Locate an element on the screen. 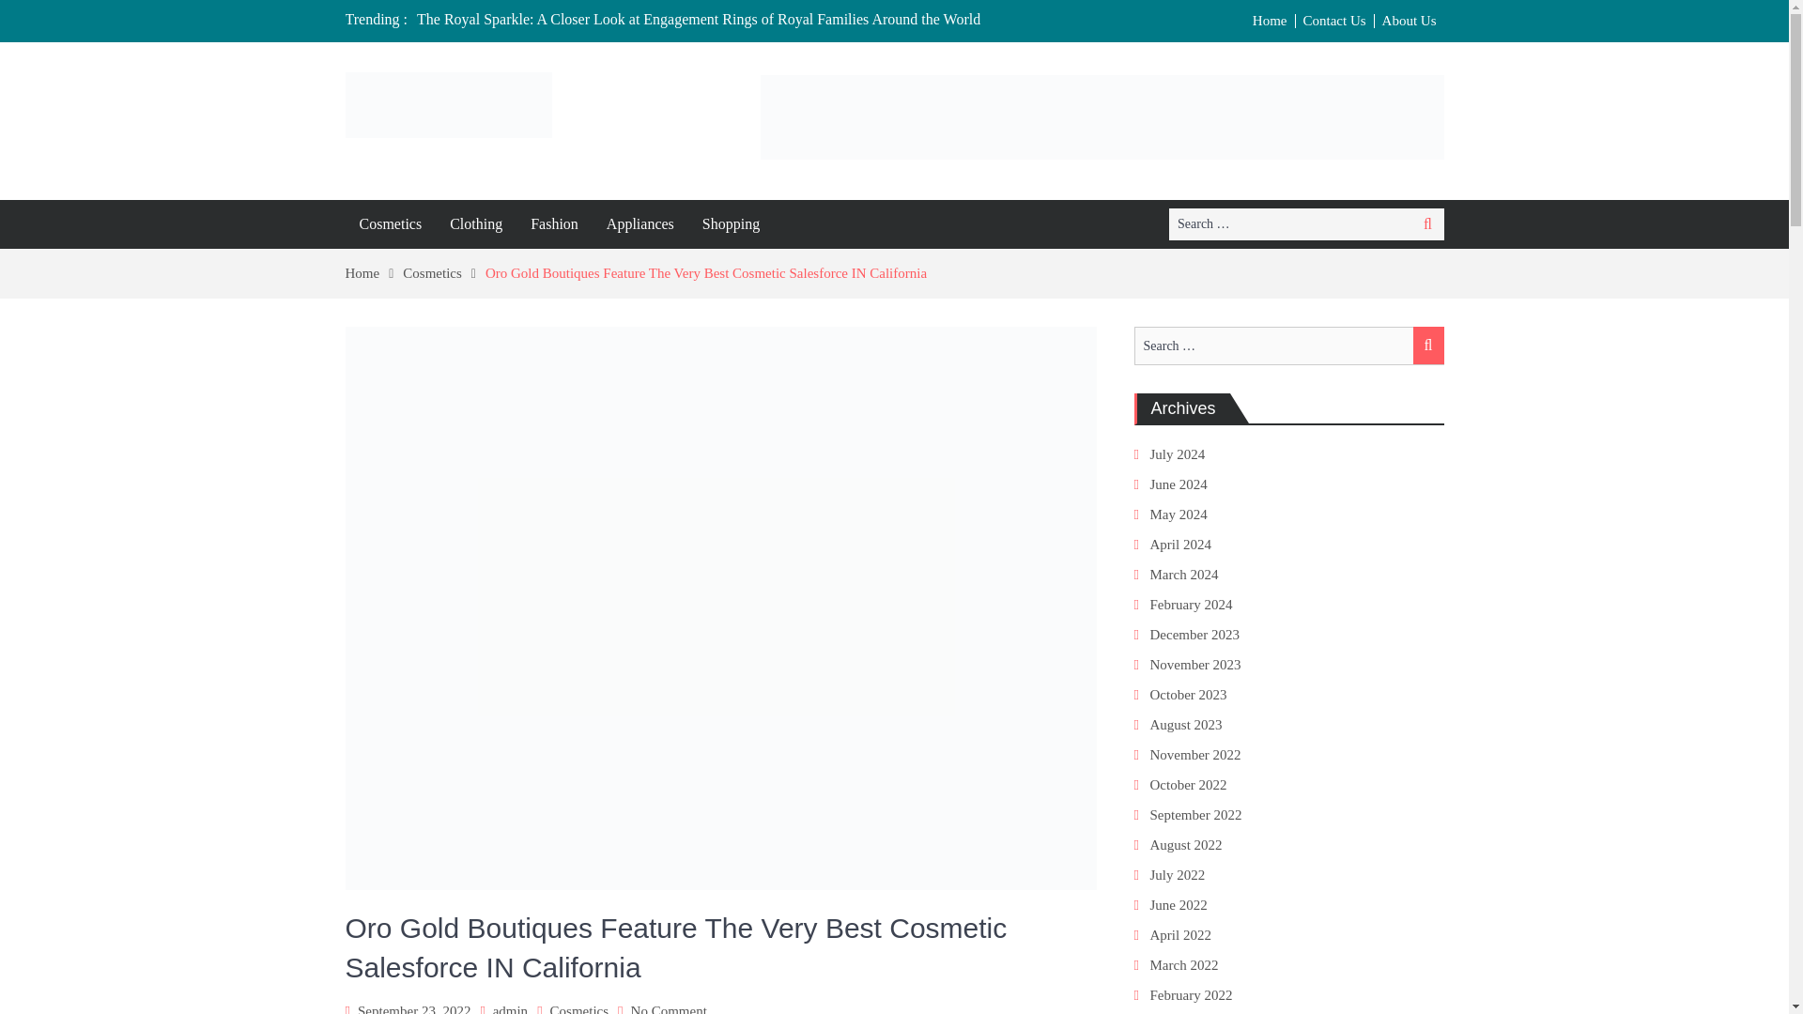 The image size is (1803, 1014). Fashion is located at coordinates (554, 223).